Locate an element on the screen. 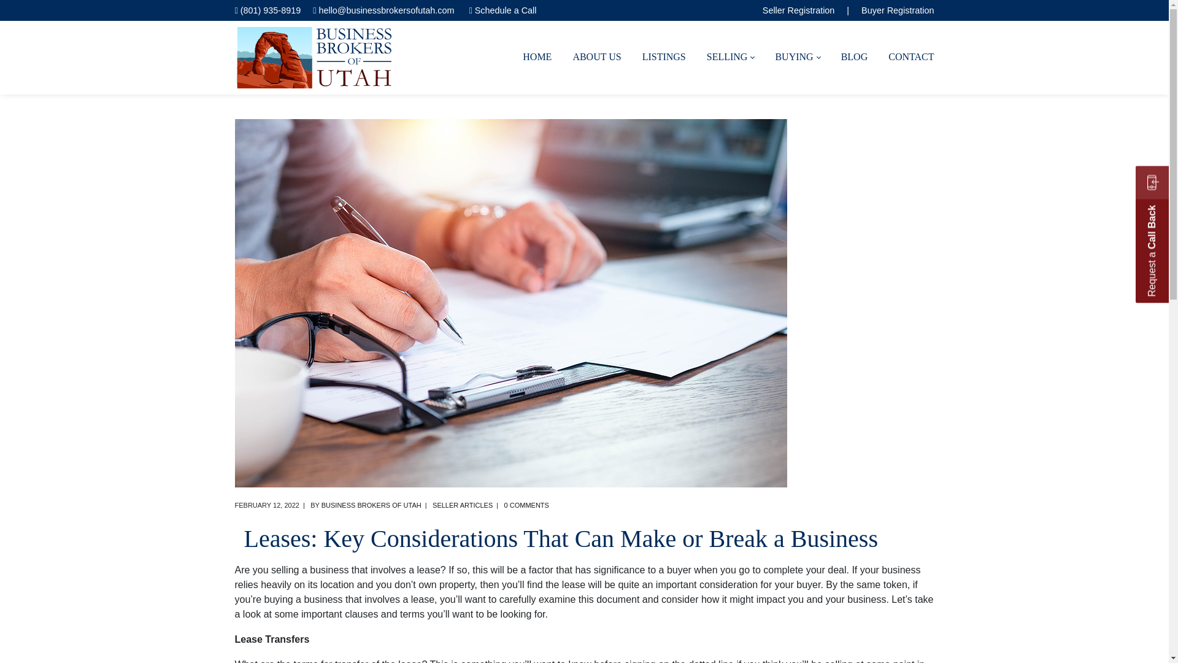 Image resolution: width=1178 pixels, height=663 pixels. SELLING is located at coordinates (731, 58).